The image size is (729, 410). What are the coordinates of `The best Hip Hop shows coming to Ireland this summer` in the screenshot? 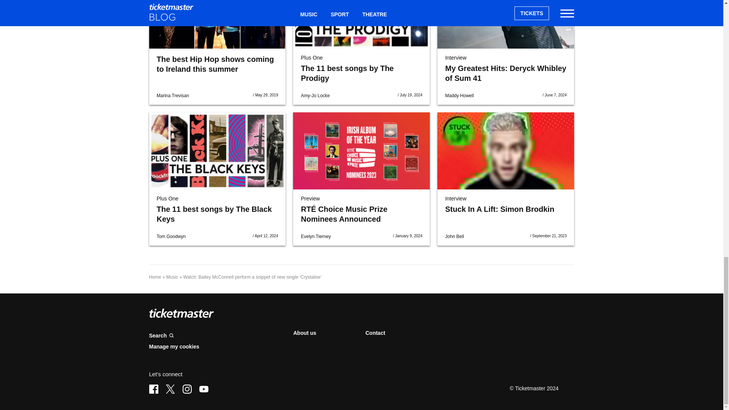 It's located at (215, 64).